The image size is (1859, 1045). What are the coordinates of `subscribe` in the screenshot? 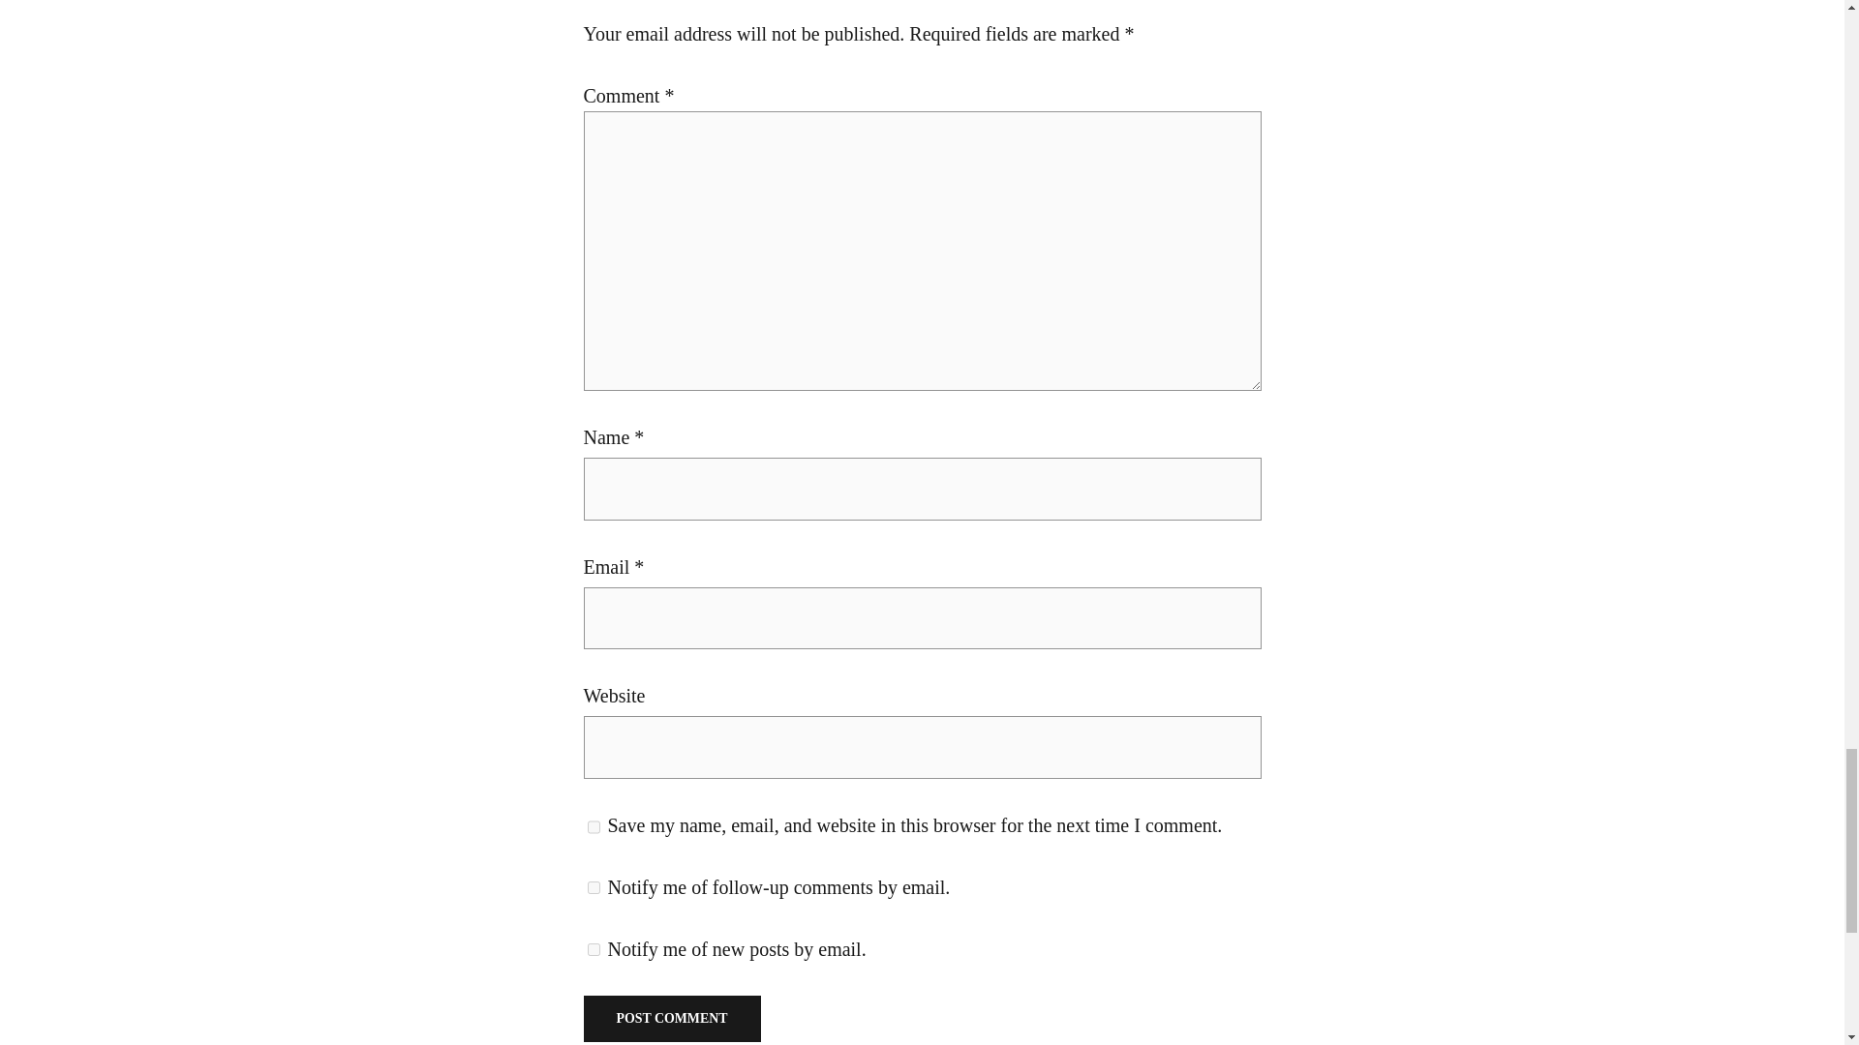 It's located at (593, 888).